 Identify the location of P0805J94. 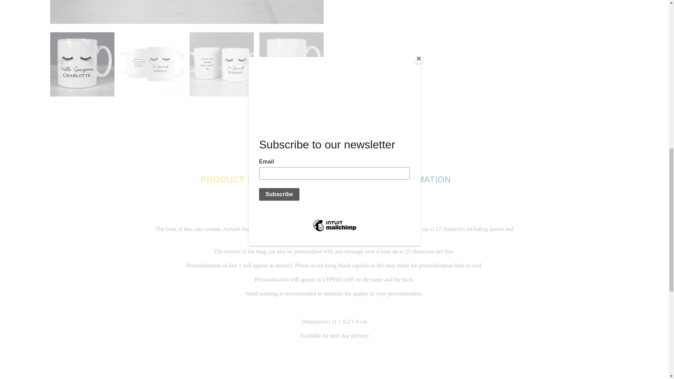
(187, 12).